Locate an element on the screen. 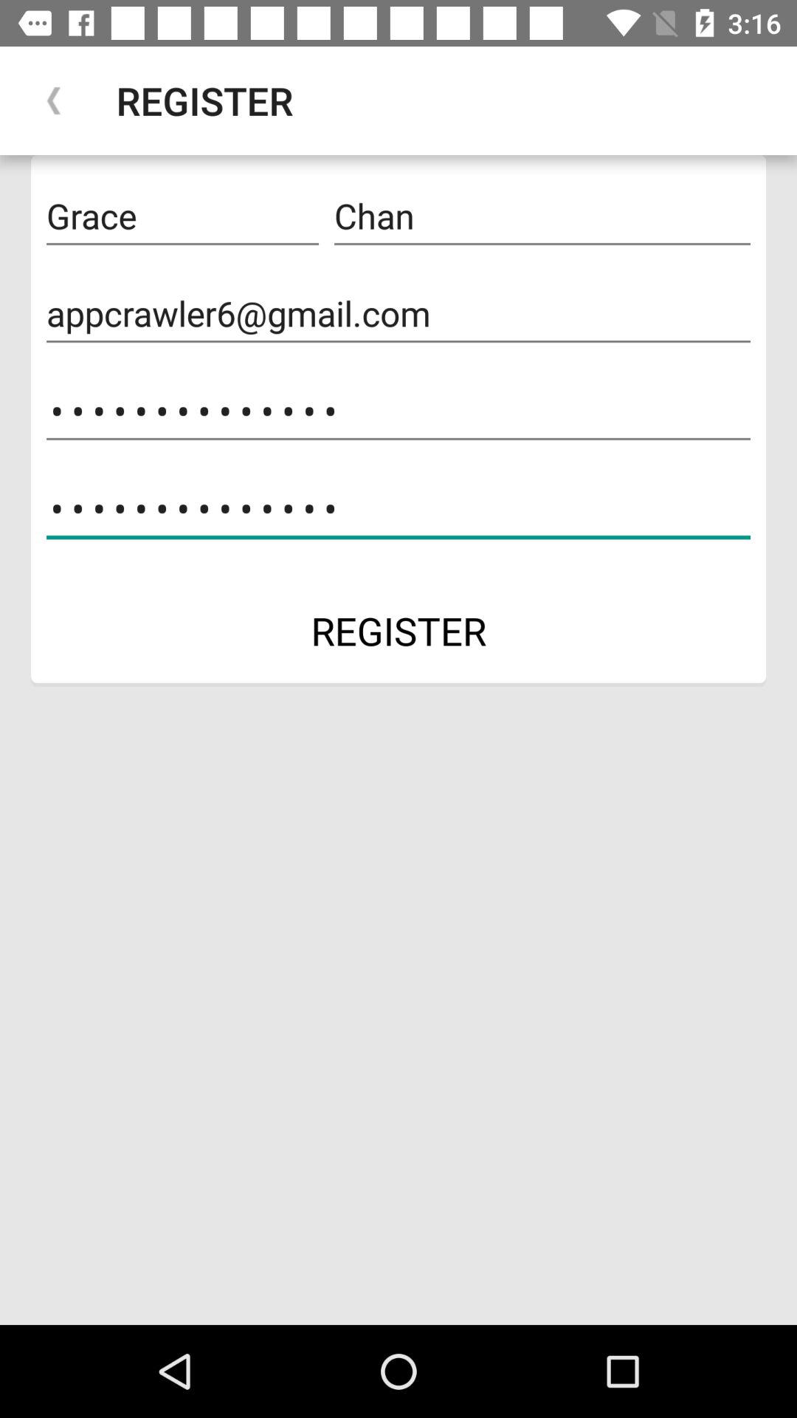  swipe until the chan is located at coordinates (542, 216).